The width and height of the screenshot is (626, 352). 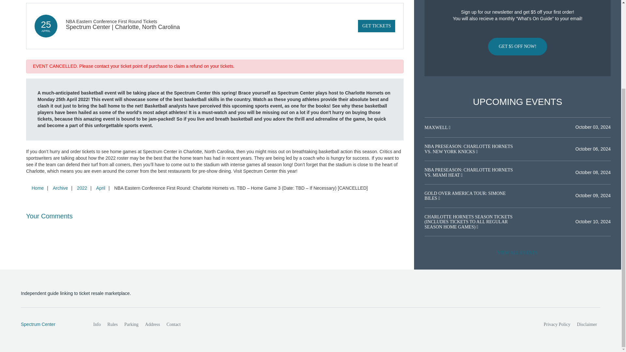 I want to click on Disclaimer, so click(x=587, y=325).